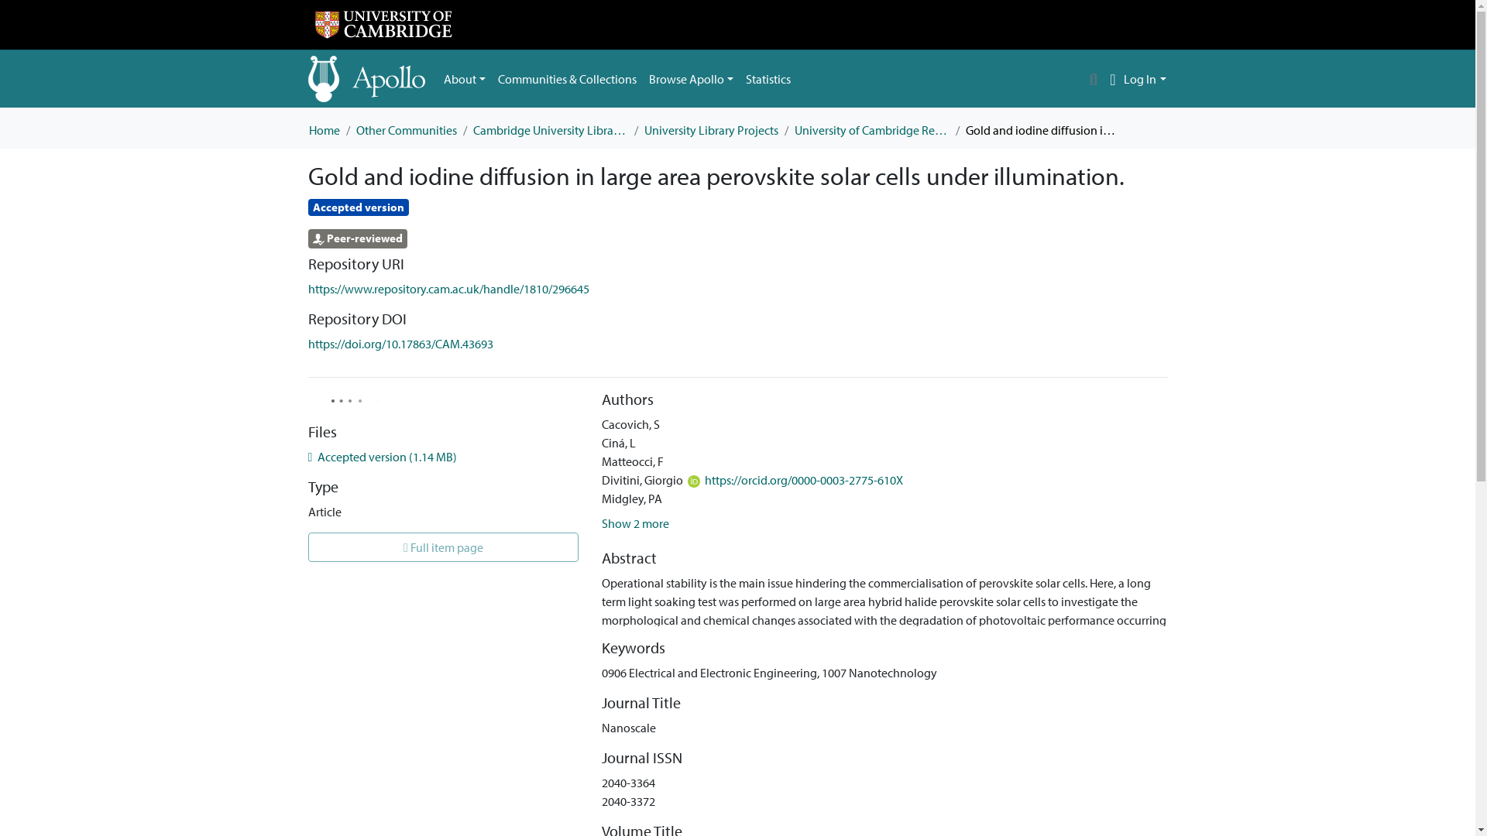  I want to click on Full item page, so click(443, 546).